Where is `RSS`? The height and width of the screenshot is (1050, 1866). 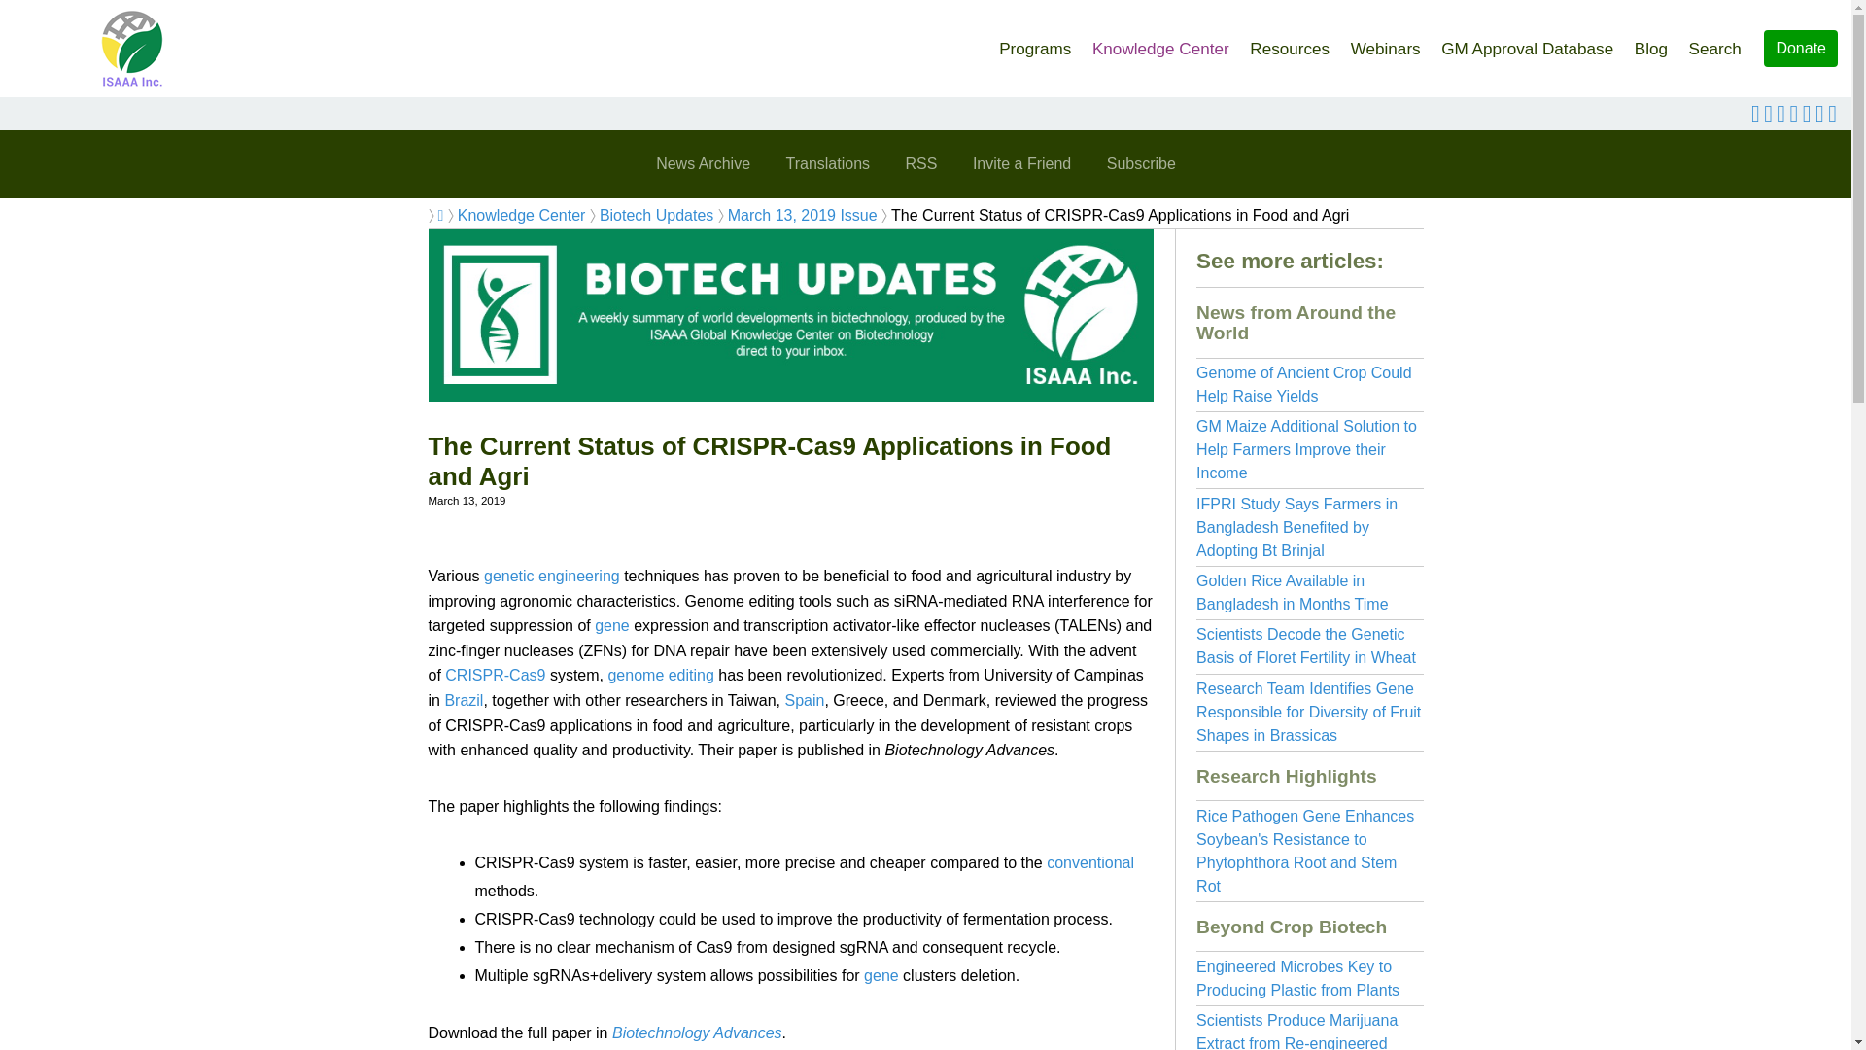
RSS is located at coordinates (921, 163).